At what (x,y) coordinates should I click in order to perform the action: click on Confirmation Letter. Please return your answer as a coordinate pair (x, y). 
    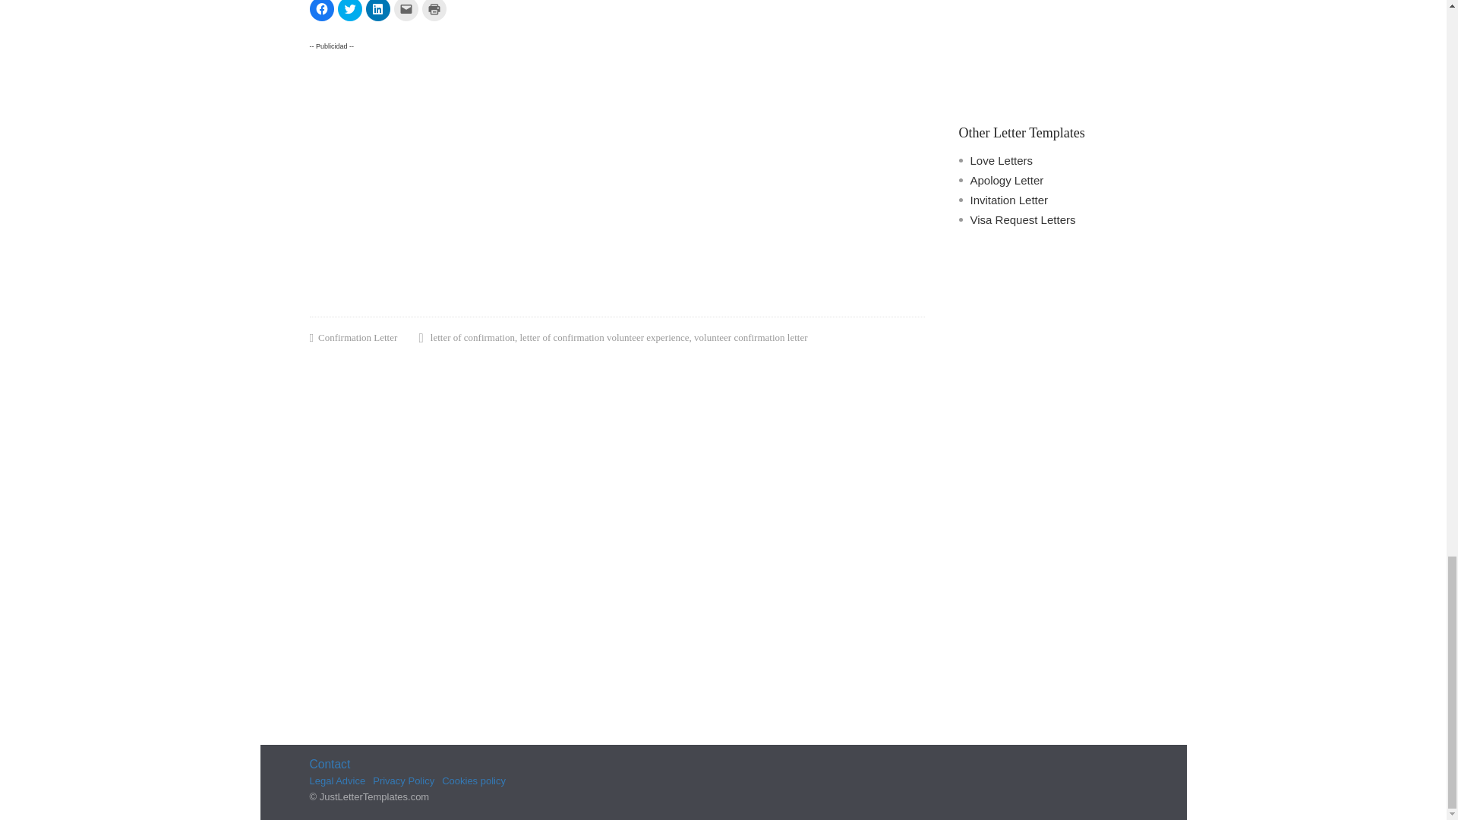
    Looking at the image, I should click on (357, 339).